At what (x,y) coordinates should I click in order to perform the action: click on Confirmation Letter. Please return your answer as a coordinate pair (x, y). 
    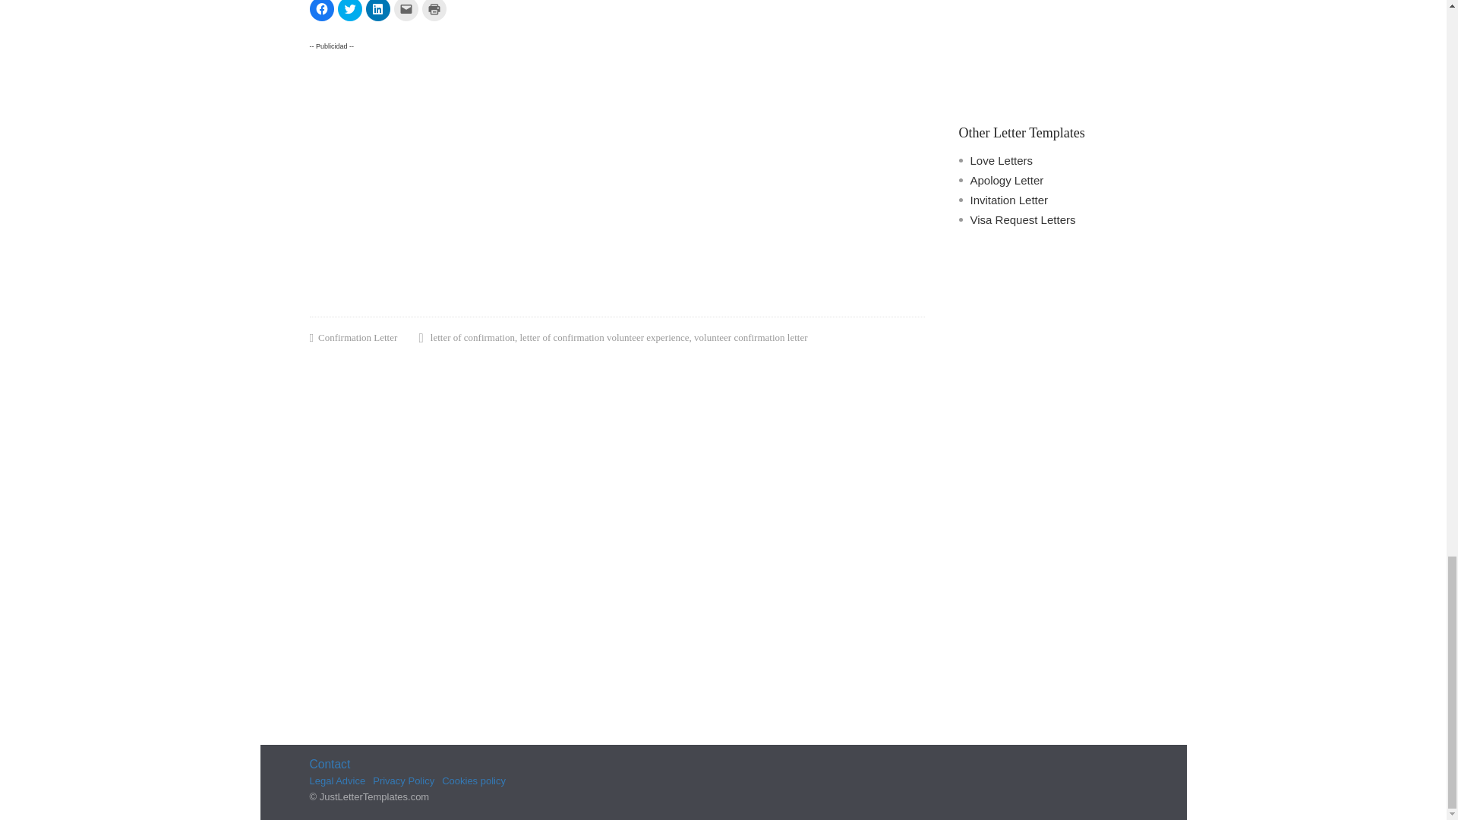
    Looking at the image, I should click on (357, 339).